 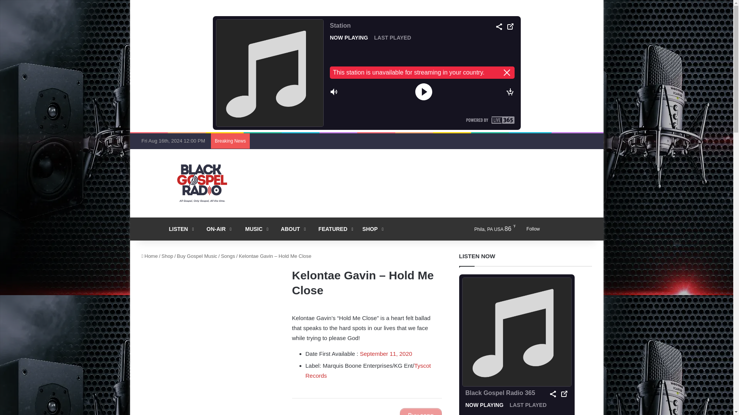 I want to click on LISTEN, so click(x=179, y=229).